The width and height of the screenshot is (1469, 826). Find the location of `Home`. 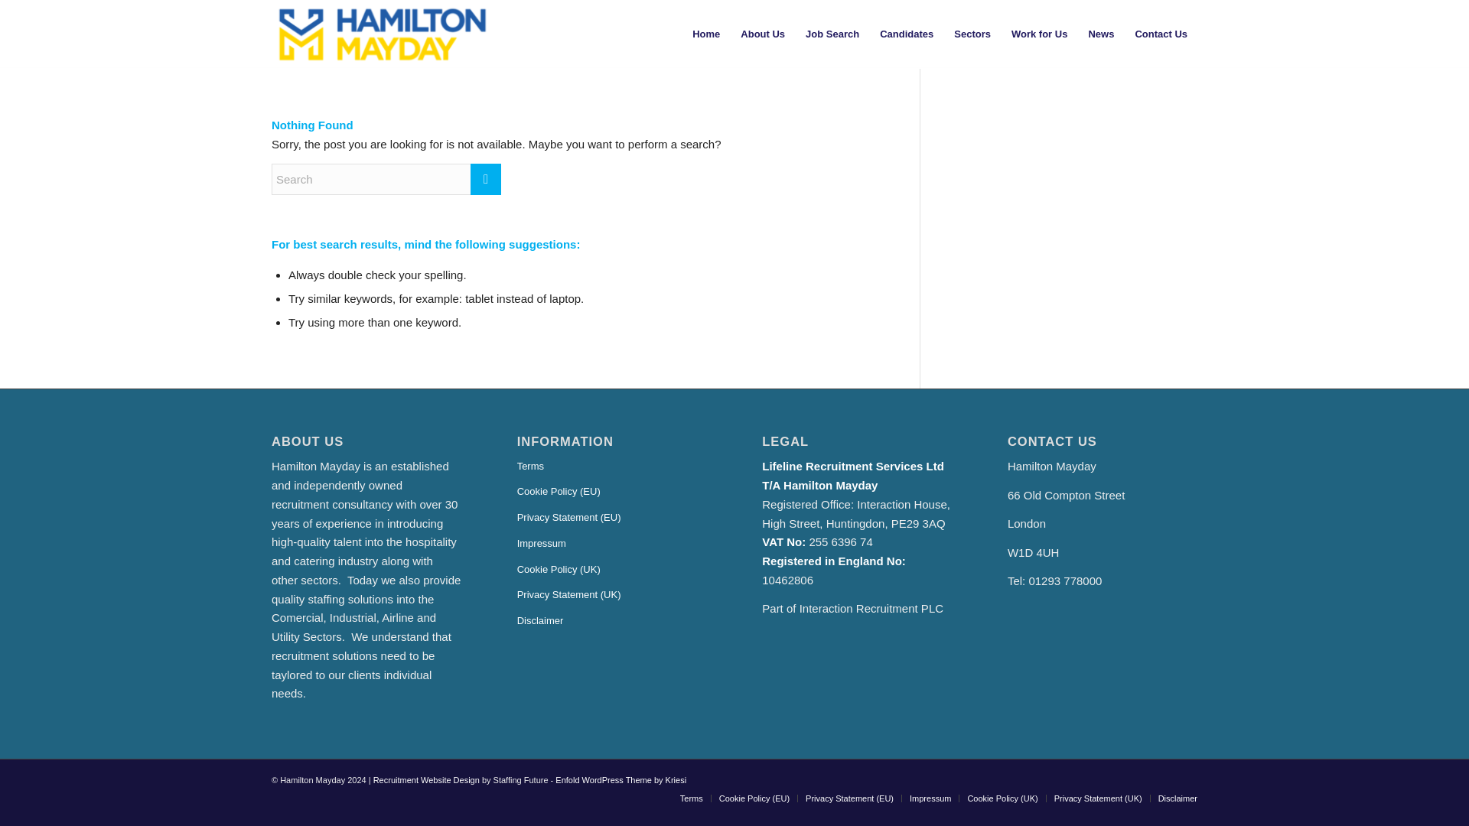

Home is located at coordinates (706, 34).